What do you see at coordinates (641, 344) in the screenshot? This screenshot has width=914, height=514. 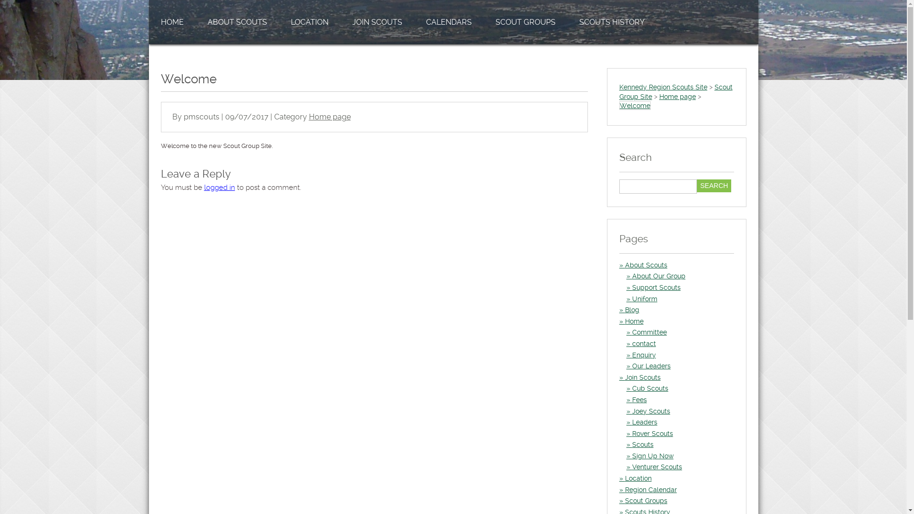 I see `contact` at bounding box center [641, 344].